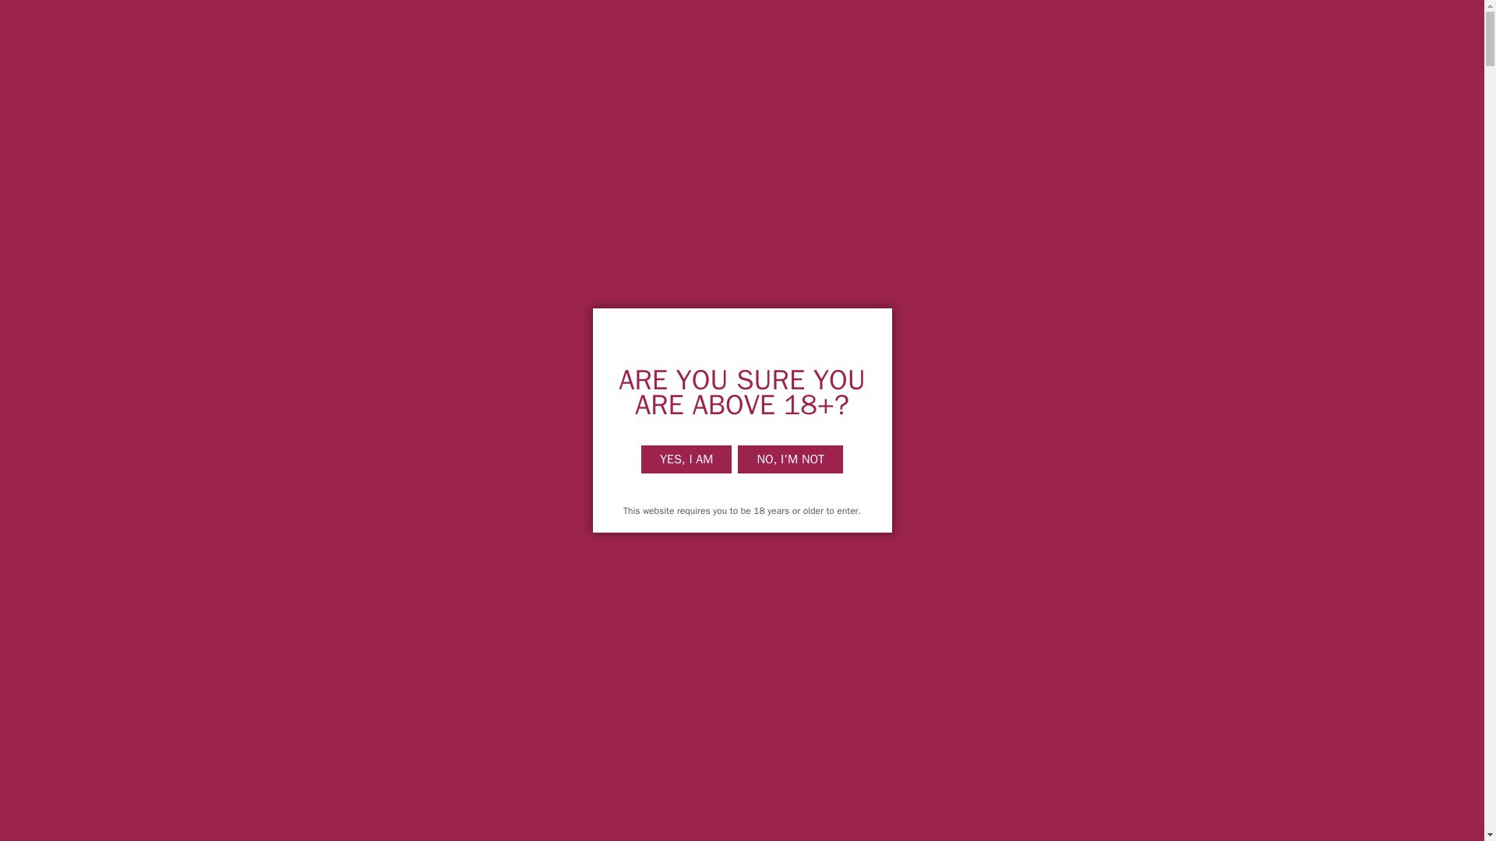 The image size is (1496, 841). Describe the element at coordinates (61, 519) in the screenshot. I see `3rd party ad content` at that location.